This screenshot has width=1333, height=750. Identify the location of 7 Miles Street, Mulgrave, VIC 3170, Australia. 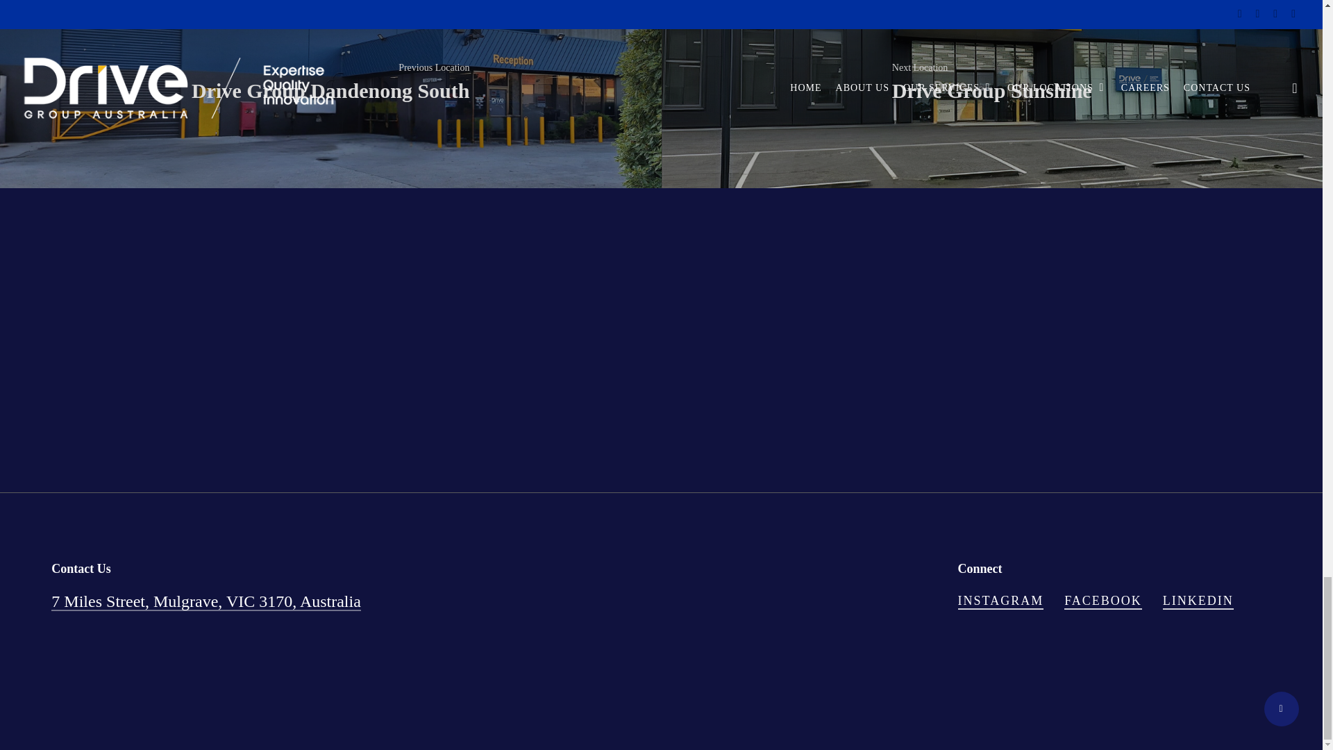
(206, 601).